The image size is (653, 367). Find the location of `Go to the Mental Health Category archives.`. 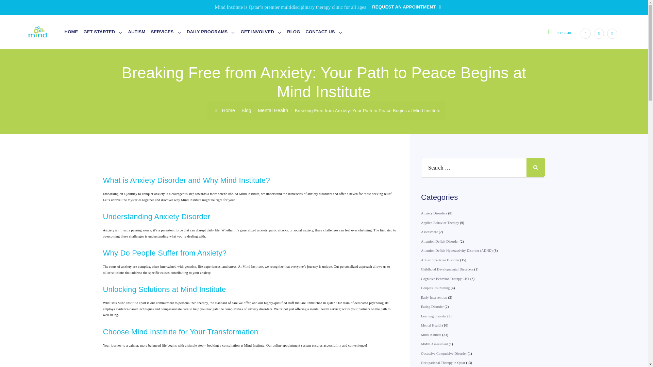

Go to the Mental Health Category archives. is located at coordinates (273, 110).